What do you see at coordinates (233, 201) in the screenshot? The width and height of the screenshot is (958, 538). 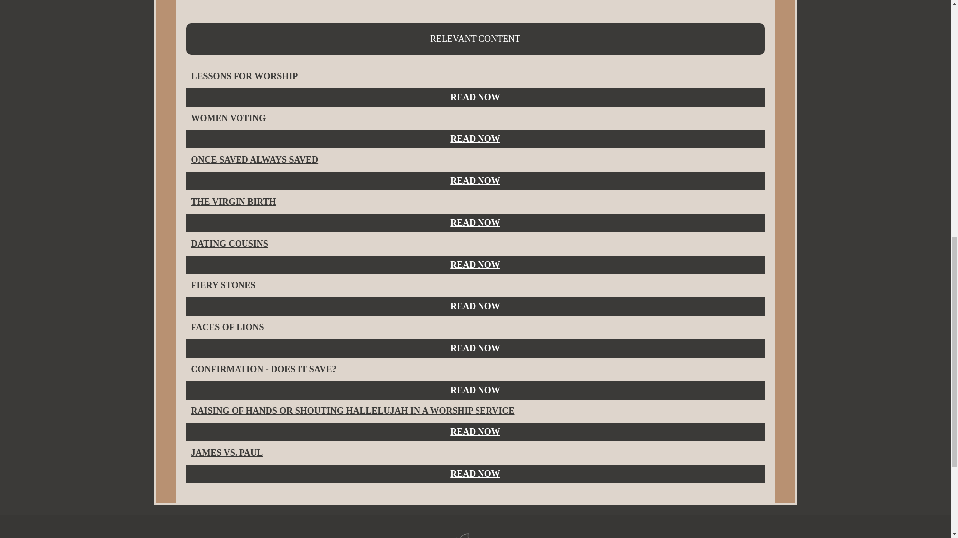 I see `THE VIRGIN BIRTH` at bounding box center [233, 201].